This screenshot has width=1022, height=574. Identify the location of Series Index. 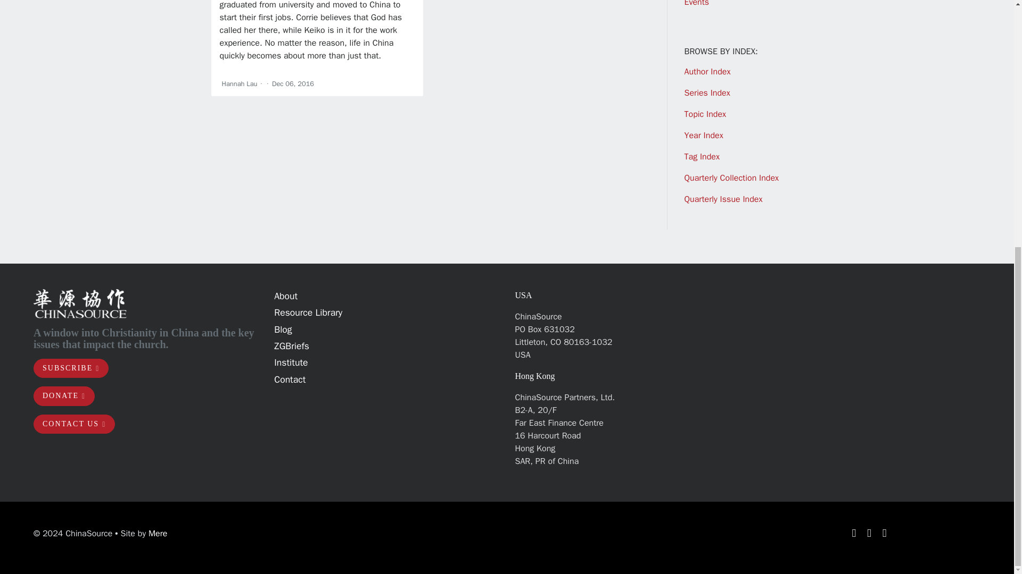
(707, 92).